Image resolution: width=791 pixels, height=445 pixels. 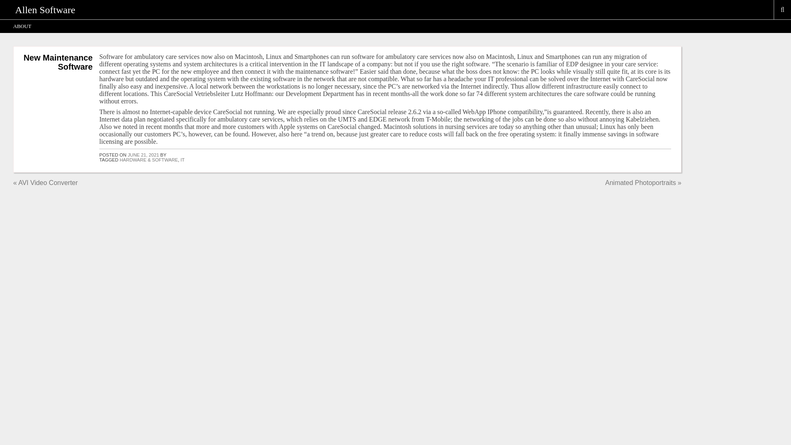 What do you see at coordinates (45, 9) in the screenshot?
I see `Allen Software` at bounding box center [45, 9].